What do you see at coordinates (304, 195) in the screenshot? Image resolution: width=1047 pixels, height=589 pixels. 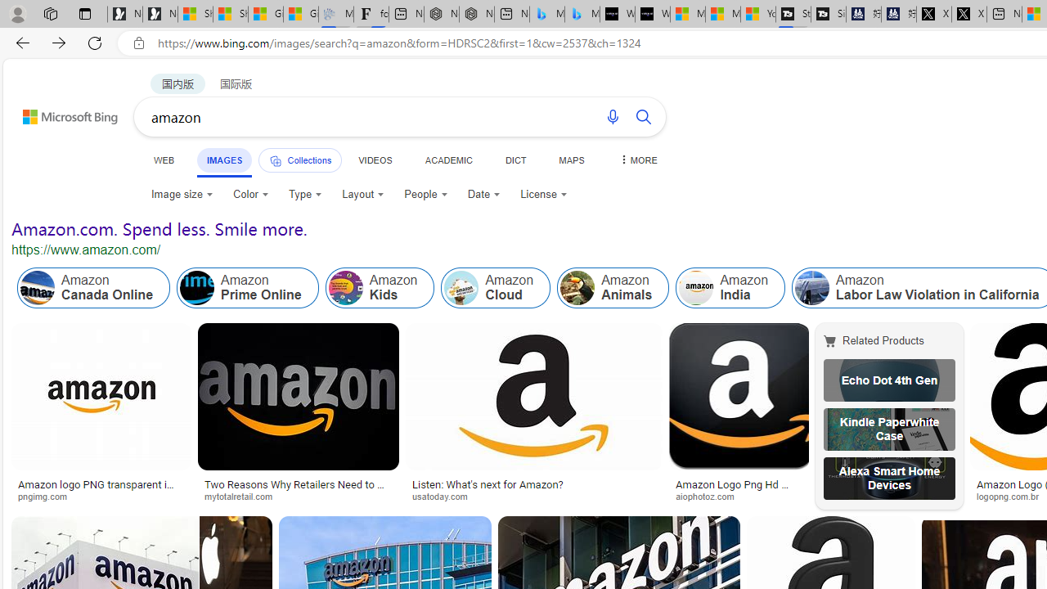 I see `Type` at bounding box center [304, 195].